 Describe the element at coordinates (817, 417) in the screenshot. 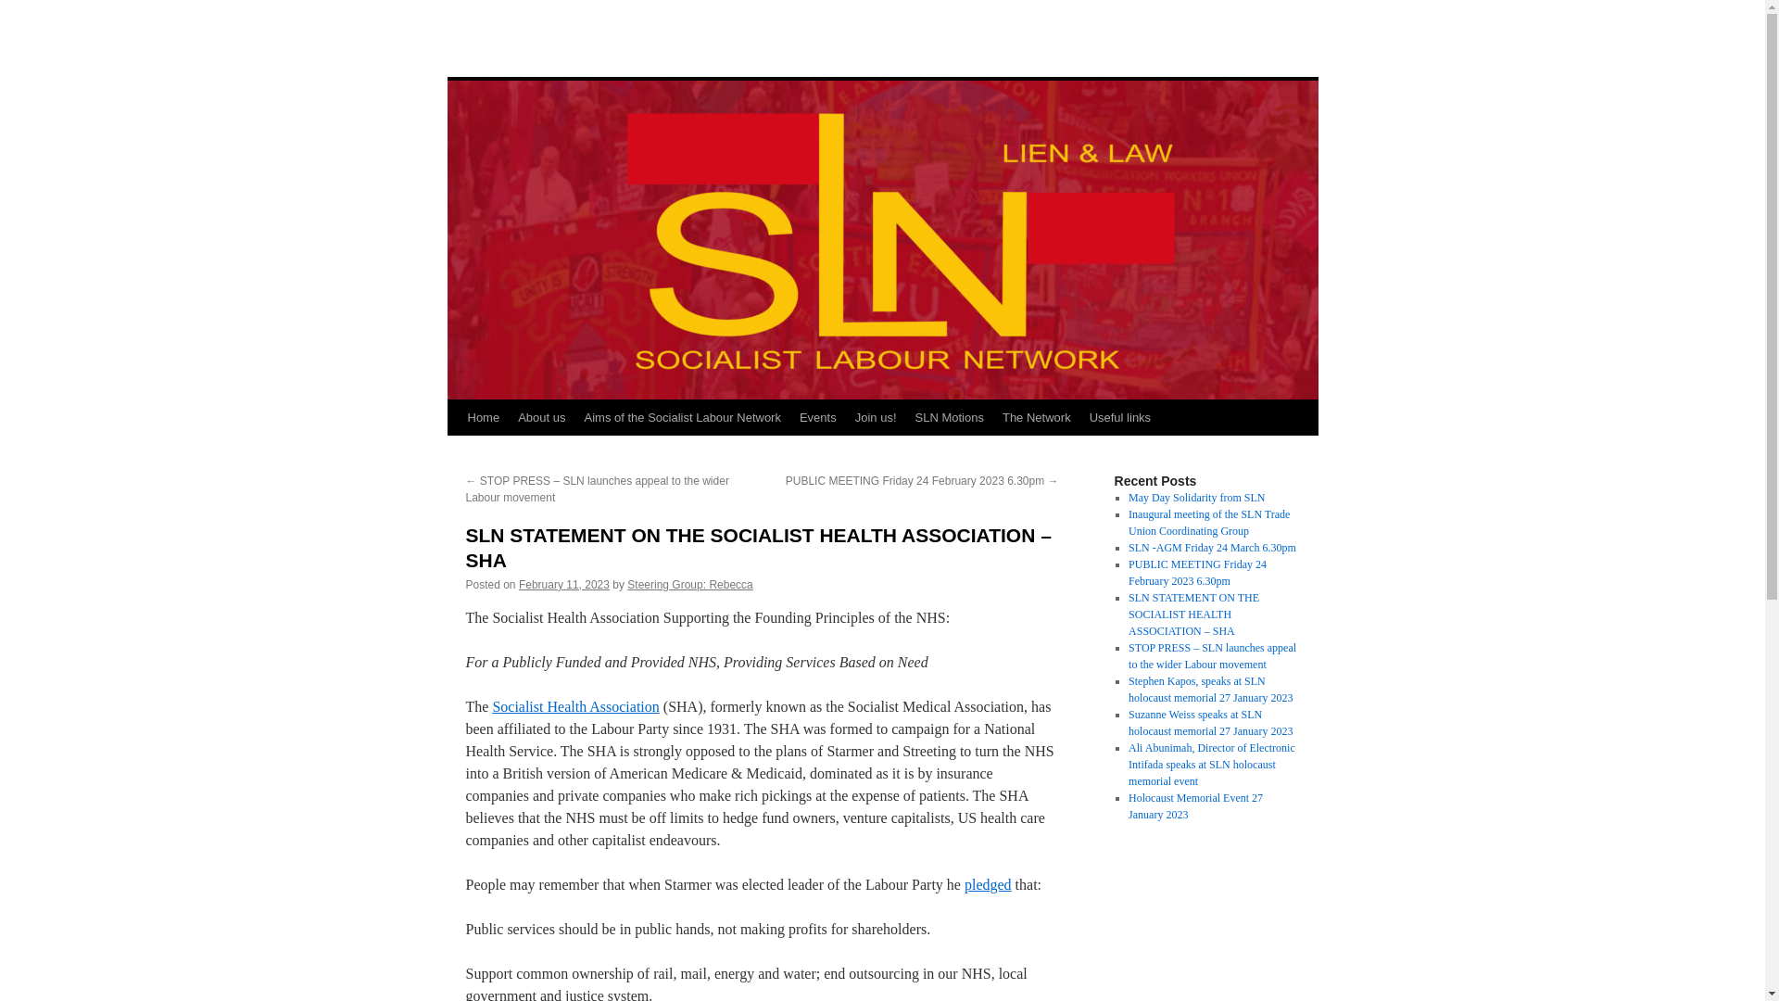

I see `Events` at that location.